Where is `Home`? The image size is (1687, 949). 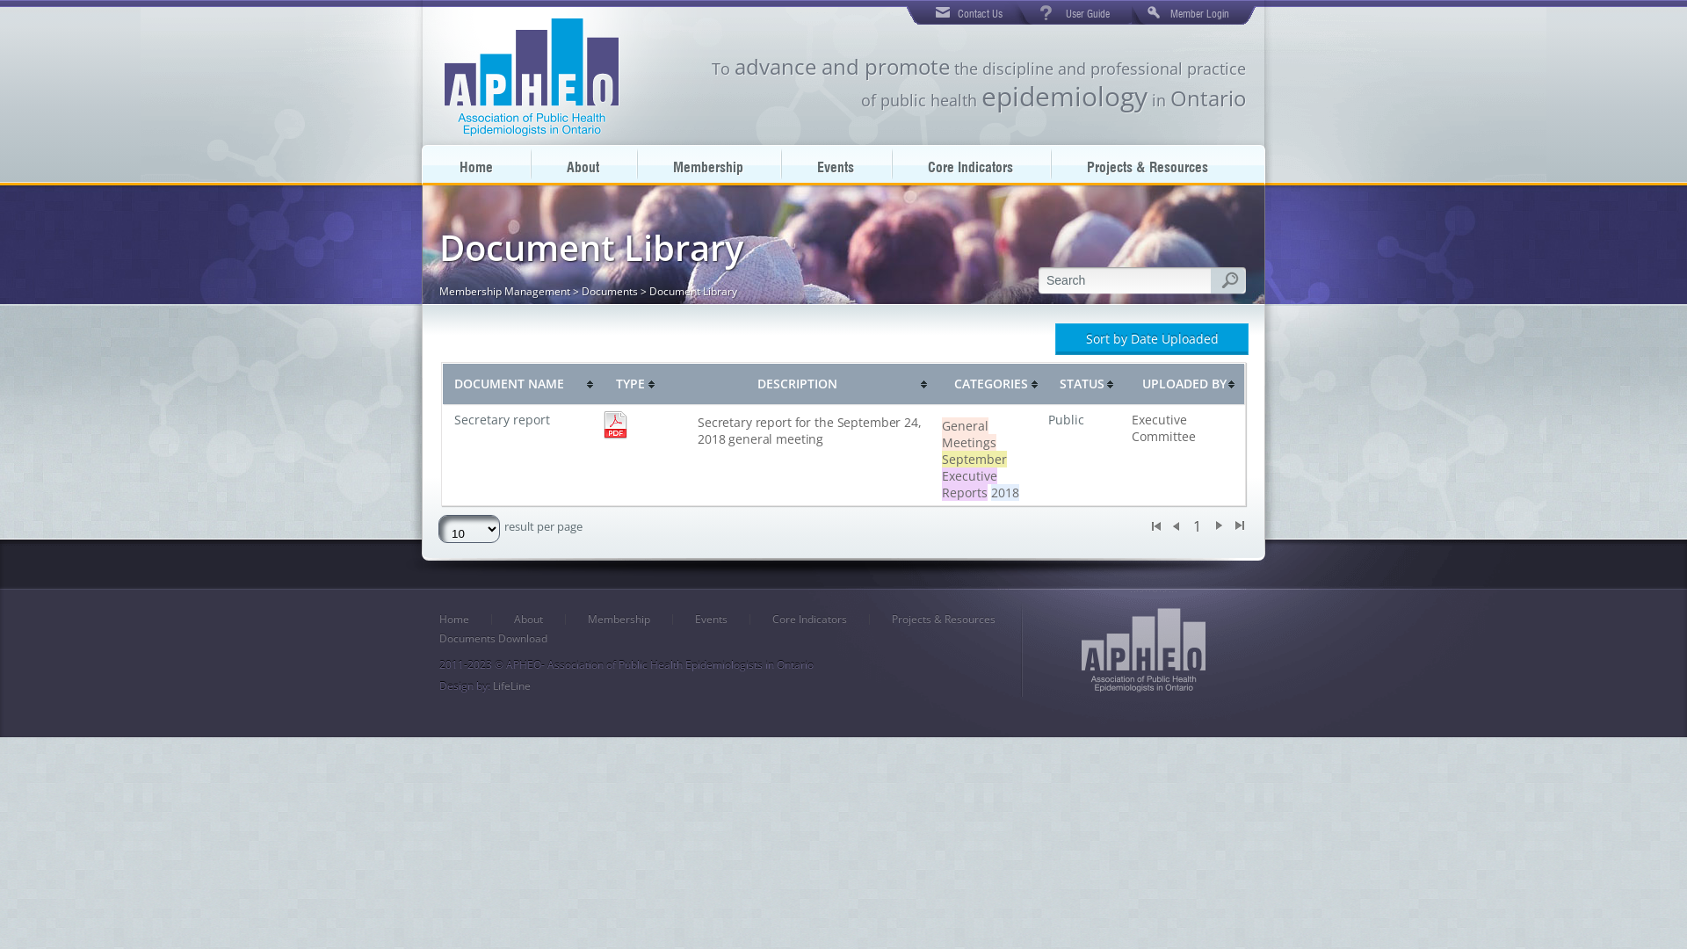 Home is located at coordinates (454, 619).